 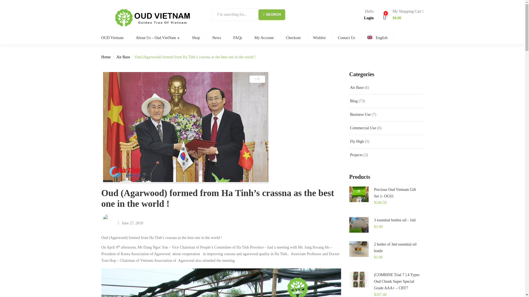 I want to click on Login, so click(x=369, y=18).